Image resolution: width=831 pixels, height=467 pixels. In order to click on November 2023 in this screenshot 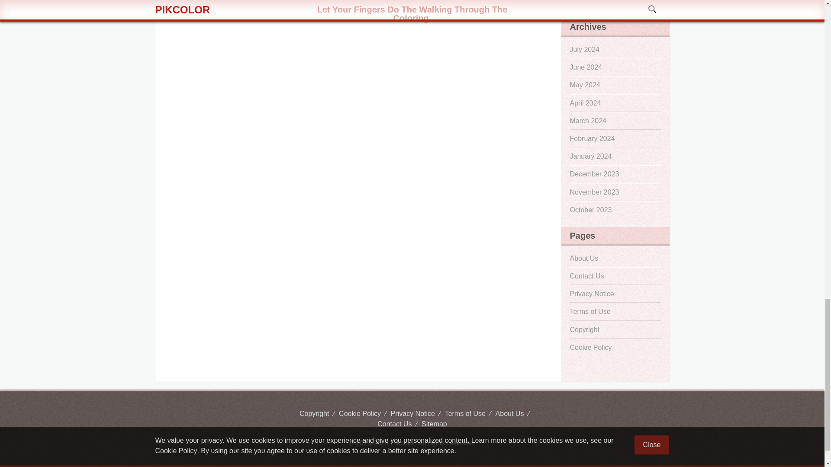, I will do `click(615, 192)`.